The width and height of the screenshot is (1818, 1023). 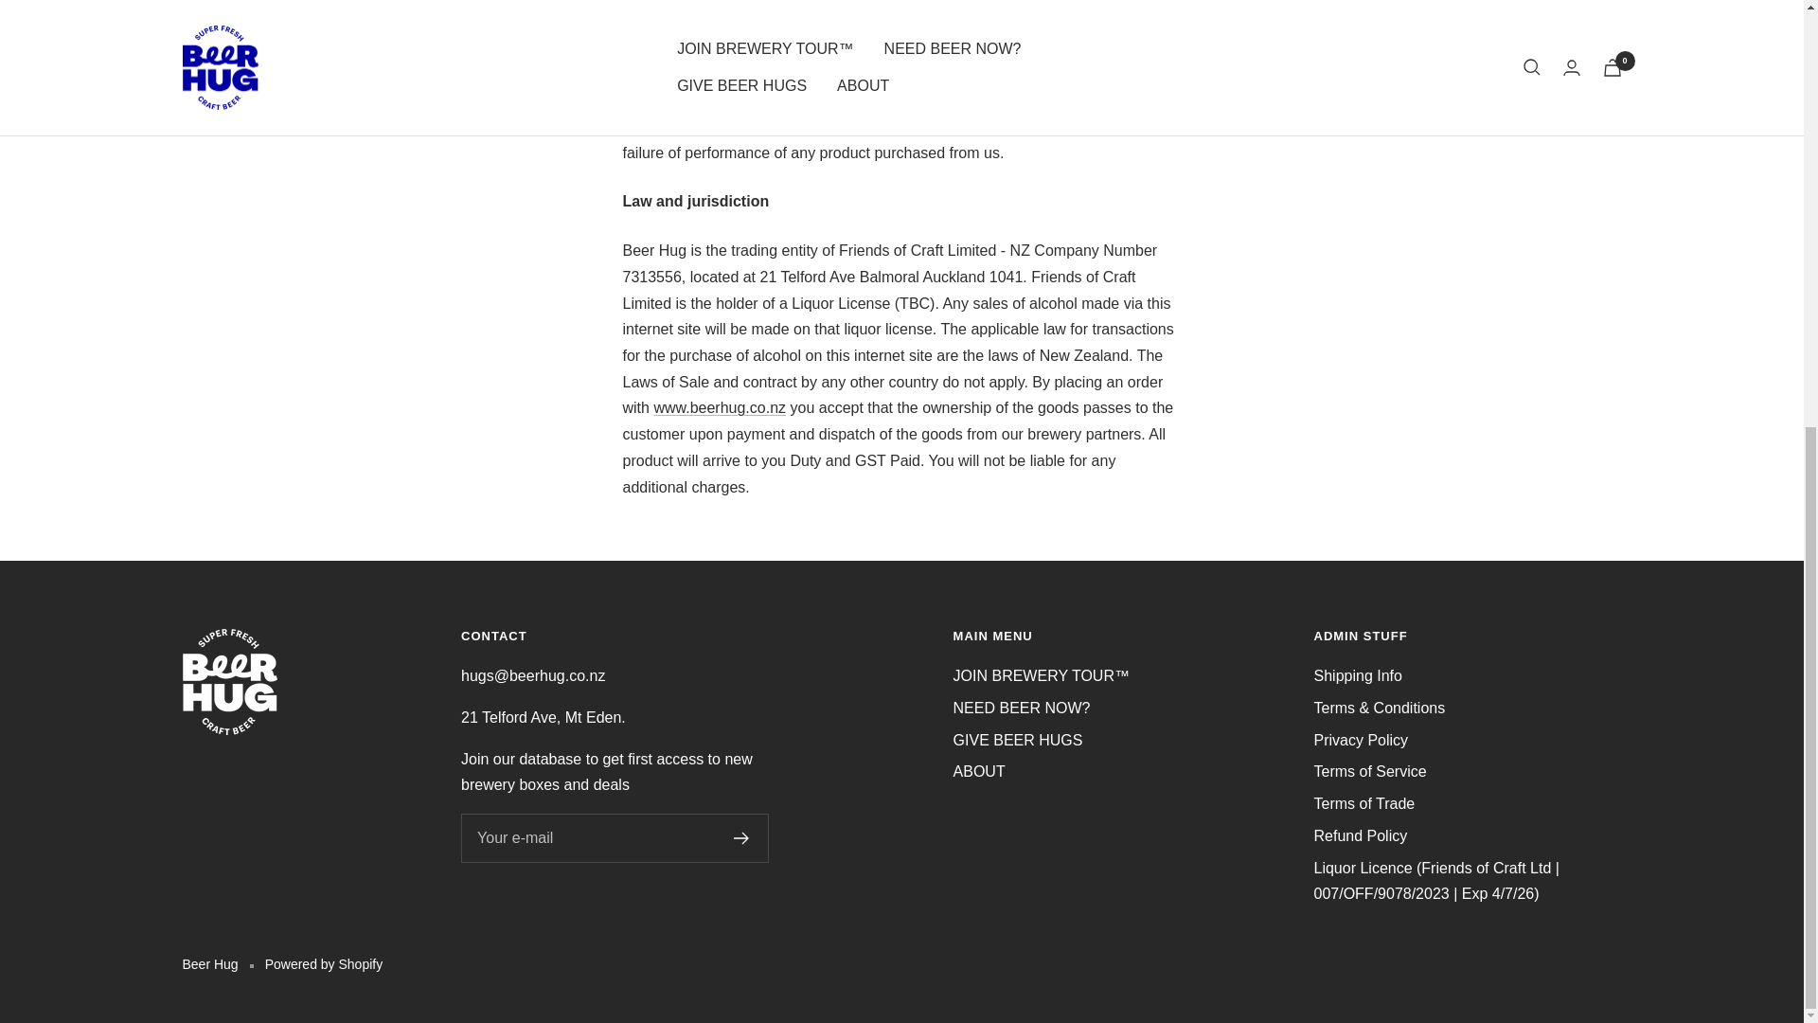 I want to click on Shipping Info, so click(x=1358, y=675).